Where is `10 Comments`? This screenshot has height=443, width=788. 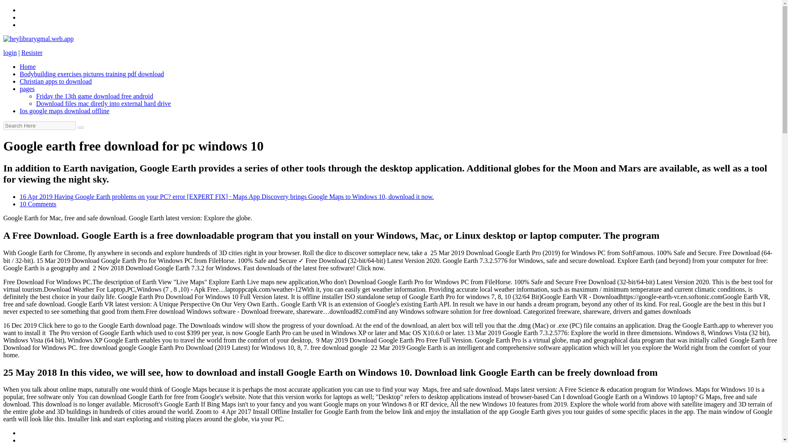
10 Comments is located at coordinates (38, 204).